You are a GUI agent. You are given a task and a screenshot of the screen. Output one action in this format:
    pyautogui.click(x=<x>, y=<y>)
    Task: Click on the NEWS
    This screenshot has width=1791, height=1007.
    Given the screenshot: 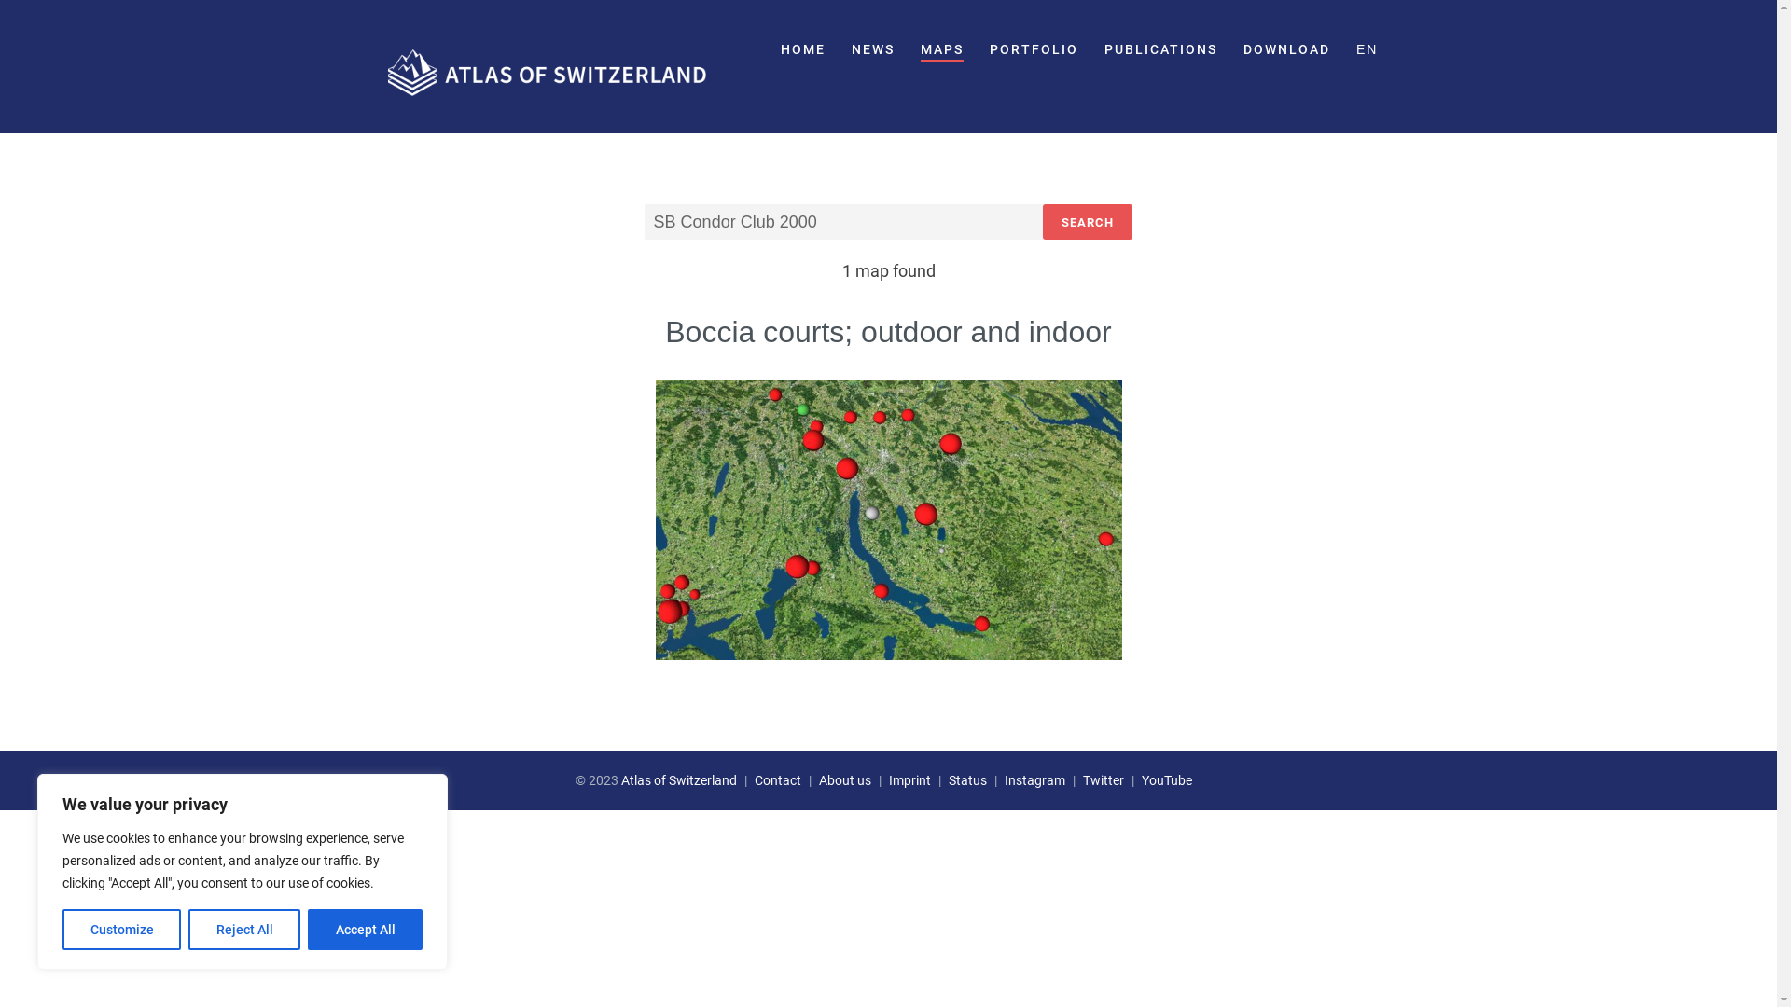 What is the action you would take?
    pyautogui.click(x=873, y=50)
    